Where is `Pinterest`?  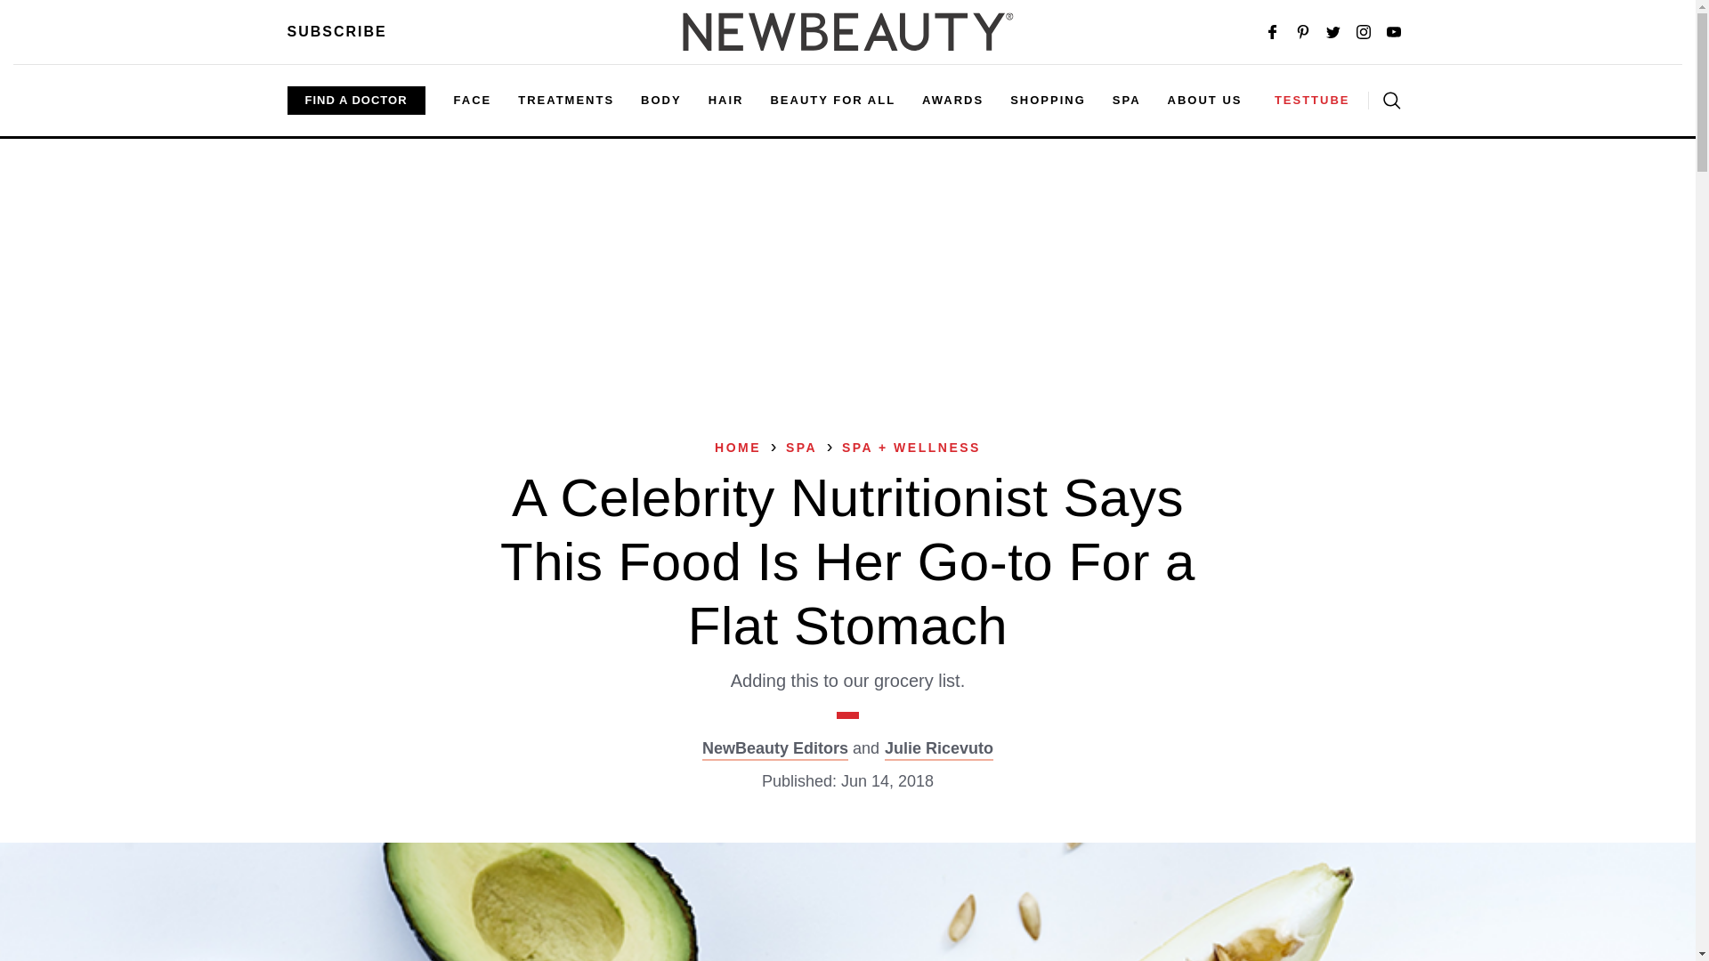
Pinterest is located at coordinates (1303, 32).